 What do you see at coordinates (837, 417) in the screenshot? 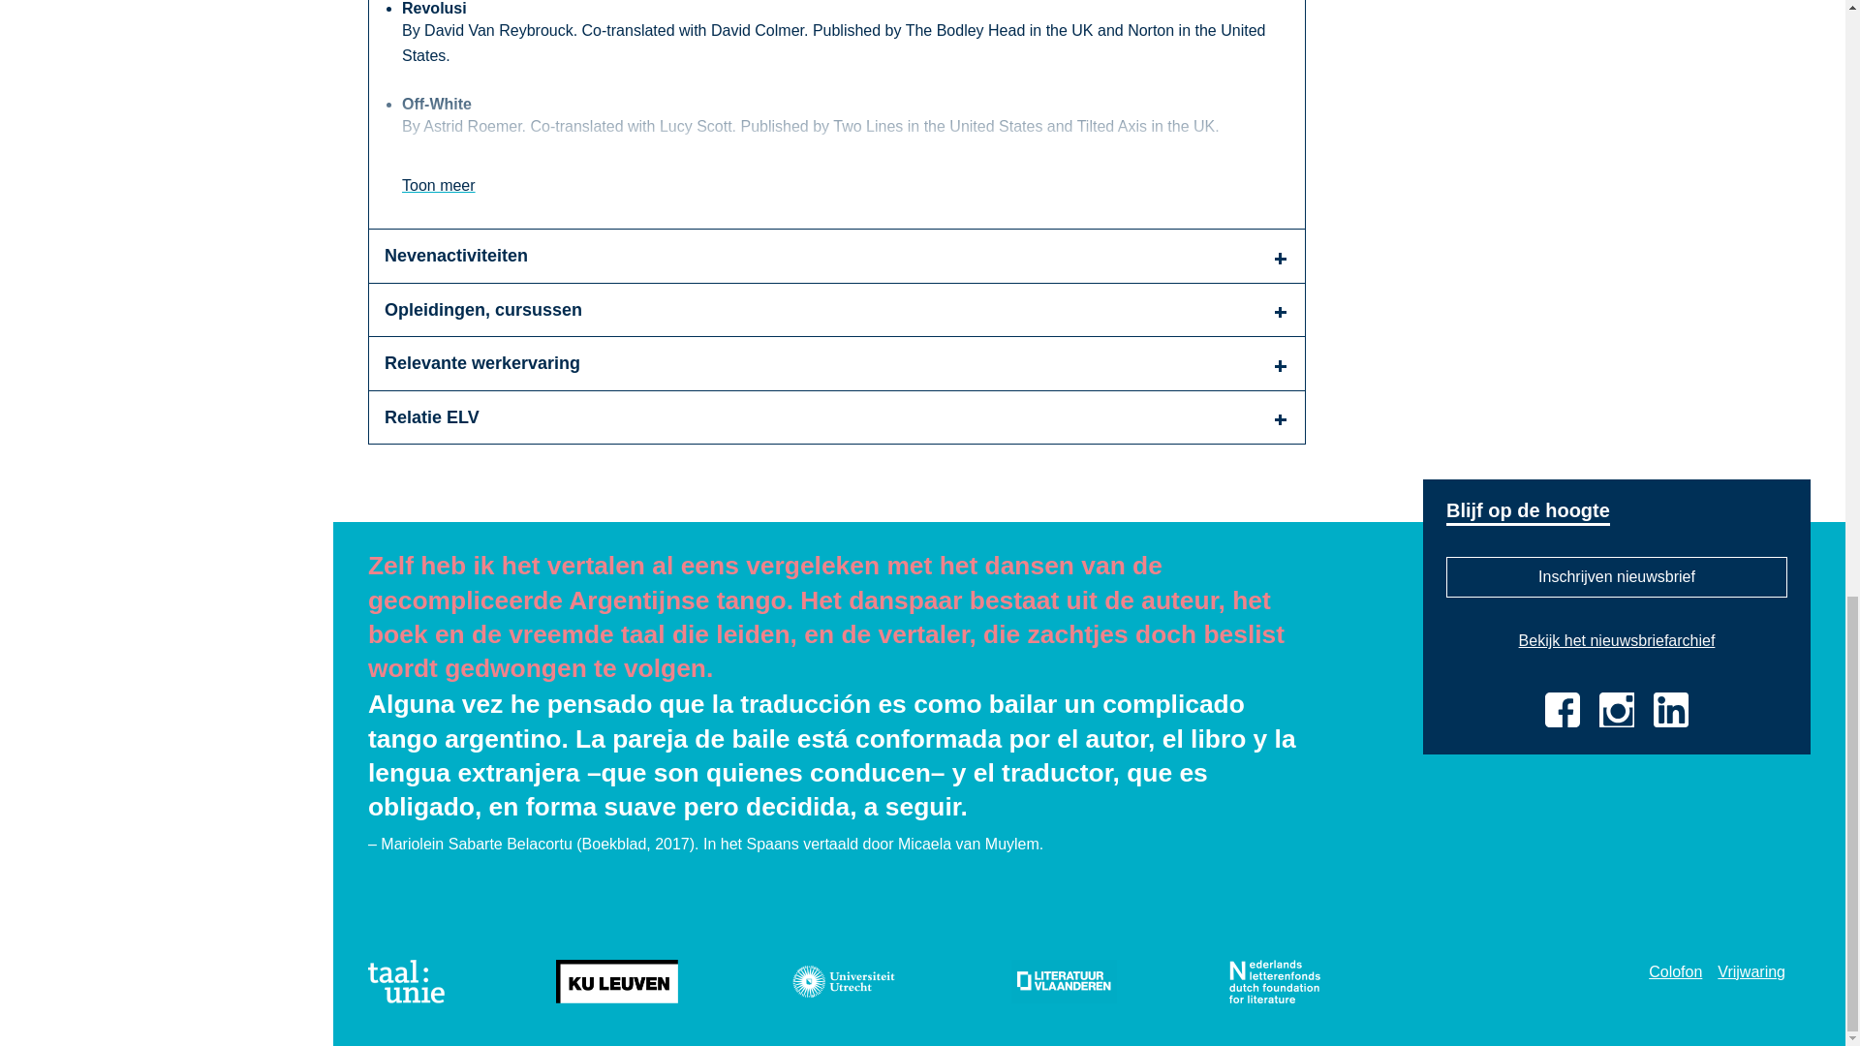
I see `Relatie ELV` at bounding box center [837, 417].